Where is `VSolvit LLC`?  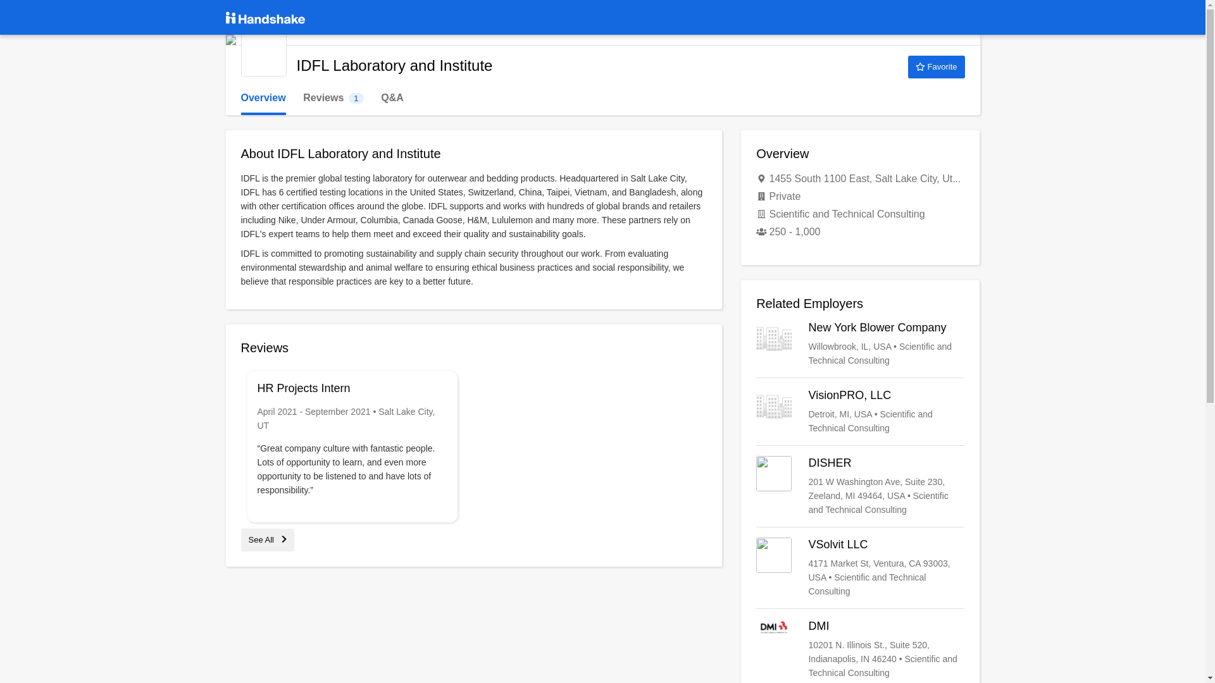
VSolvit LLC is located at coordinates (860, 568).